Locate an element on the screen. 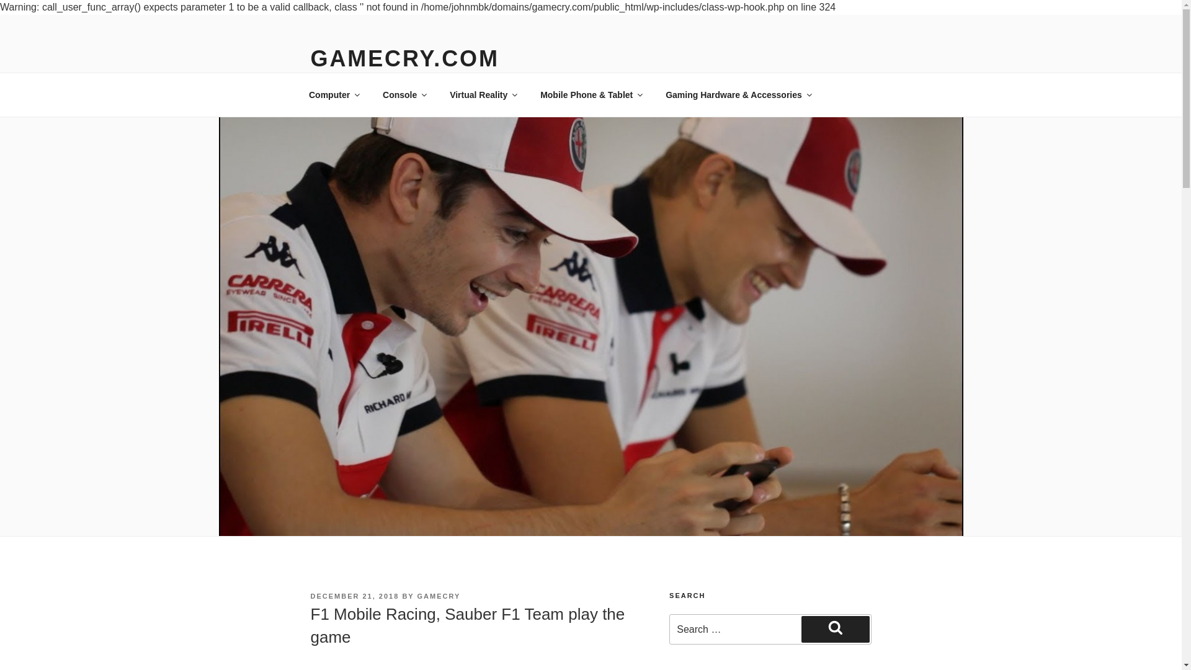  Computer is located at coordinates (334, 94).